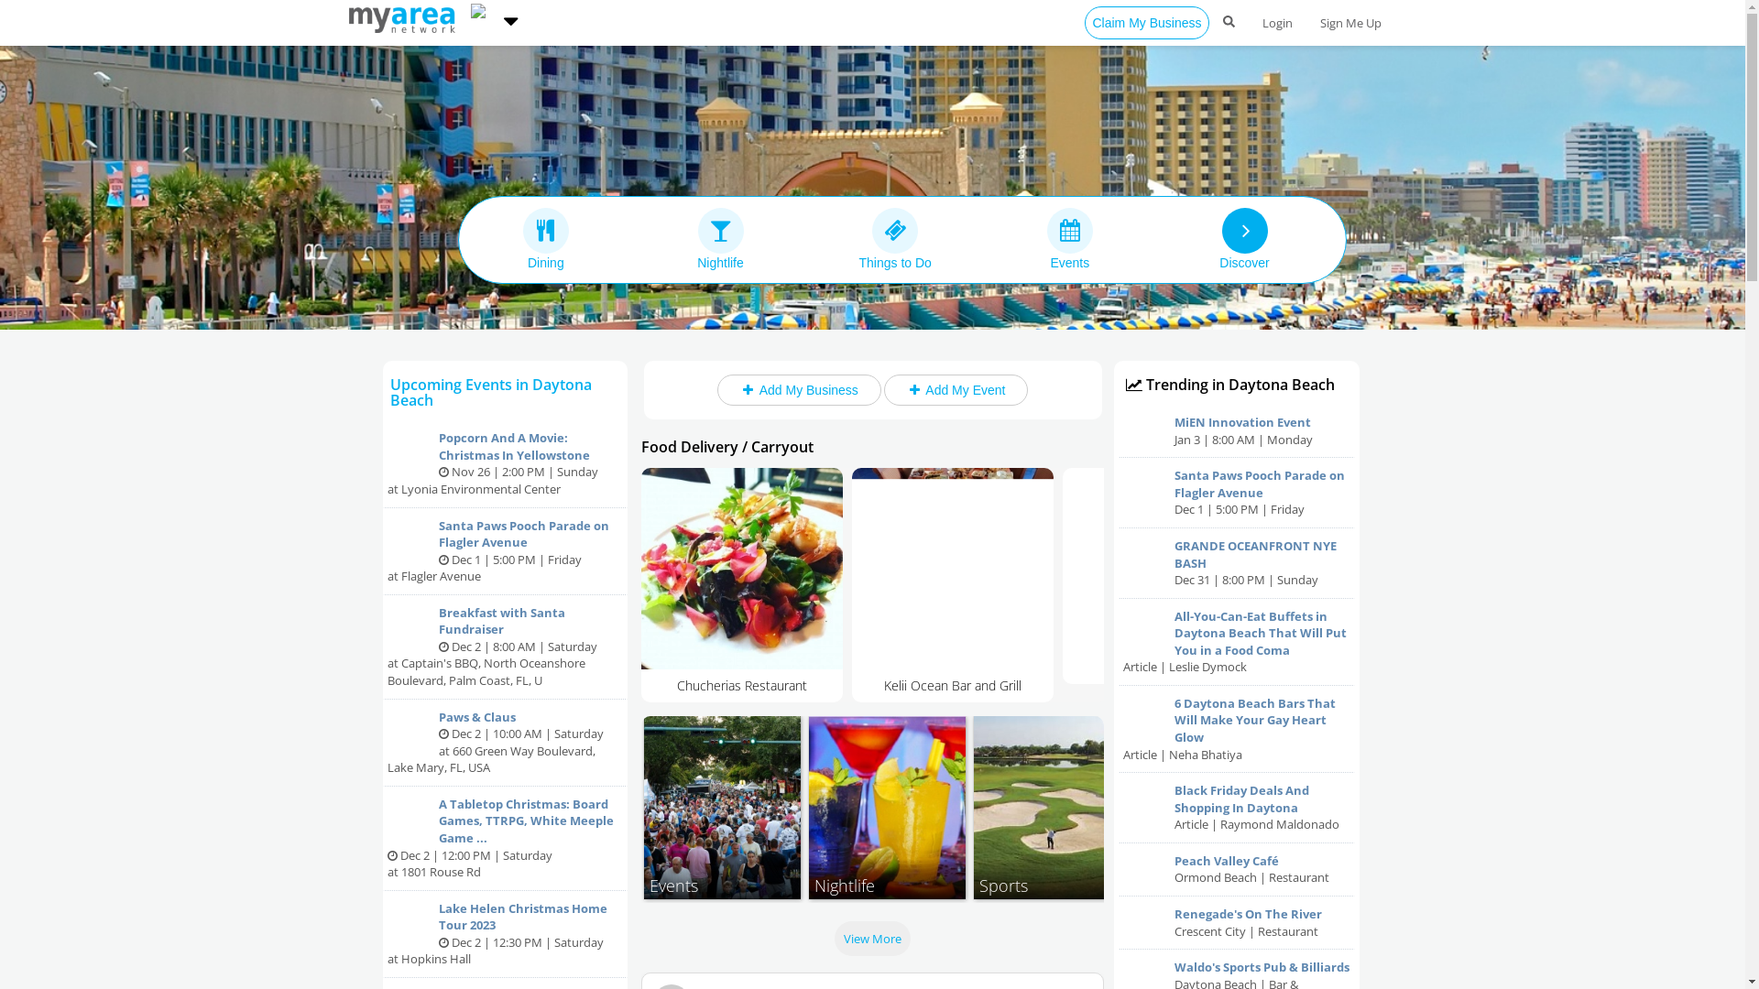  Describe the element at coordinates (727, 447) in the screenshot. I see `Food Delivery / Carryout` at that location.